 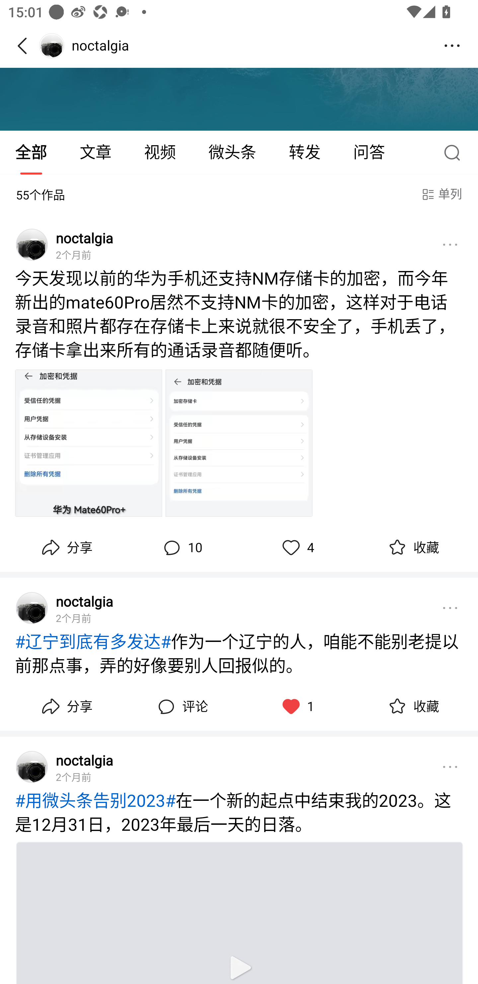 What do you see at coordinates (96, 152) in the screenshot?
I see `文章` at bounding box center [96, 152].